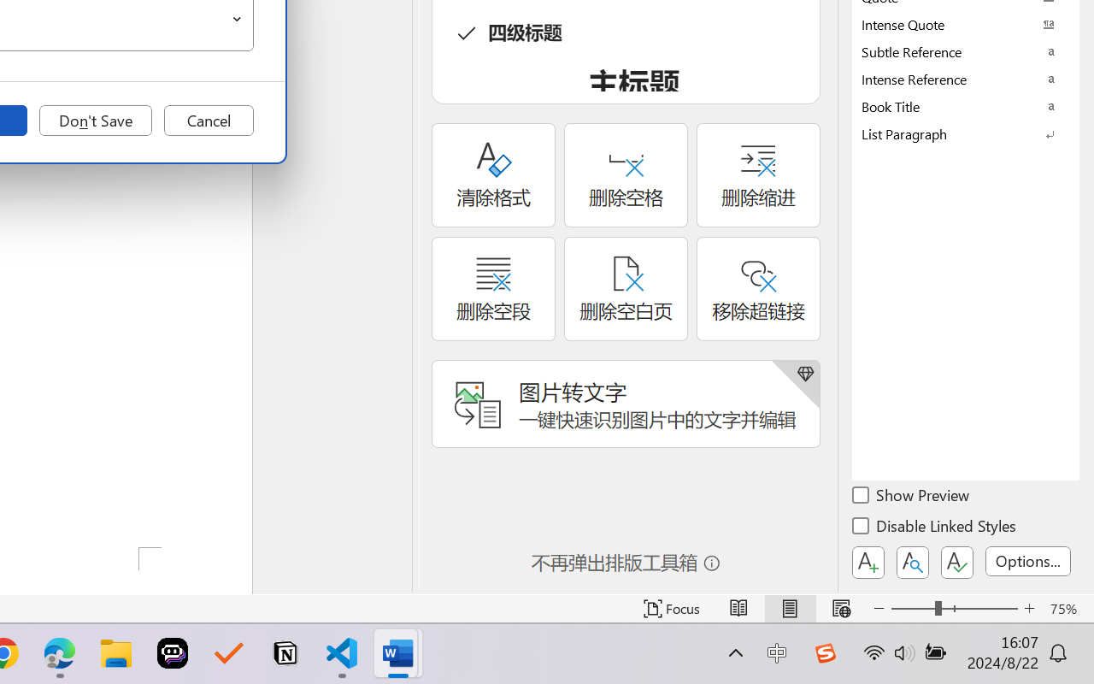 Image resolution: width=1094 pixels, height=684 pixels. I want to click on Show Preview, so click(912, 498).